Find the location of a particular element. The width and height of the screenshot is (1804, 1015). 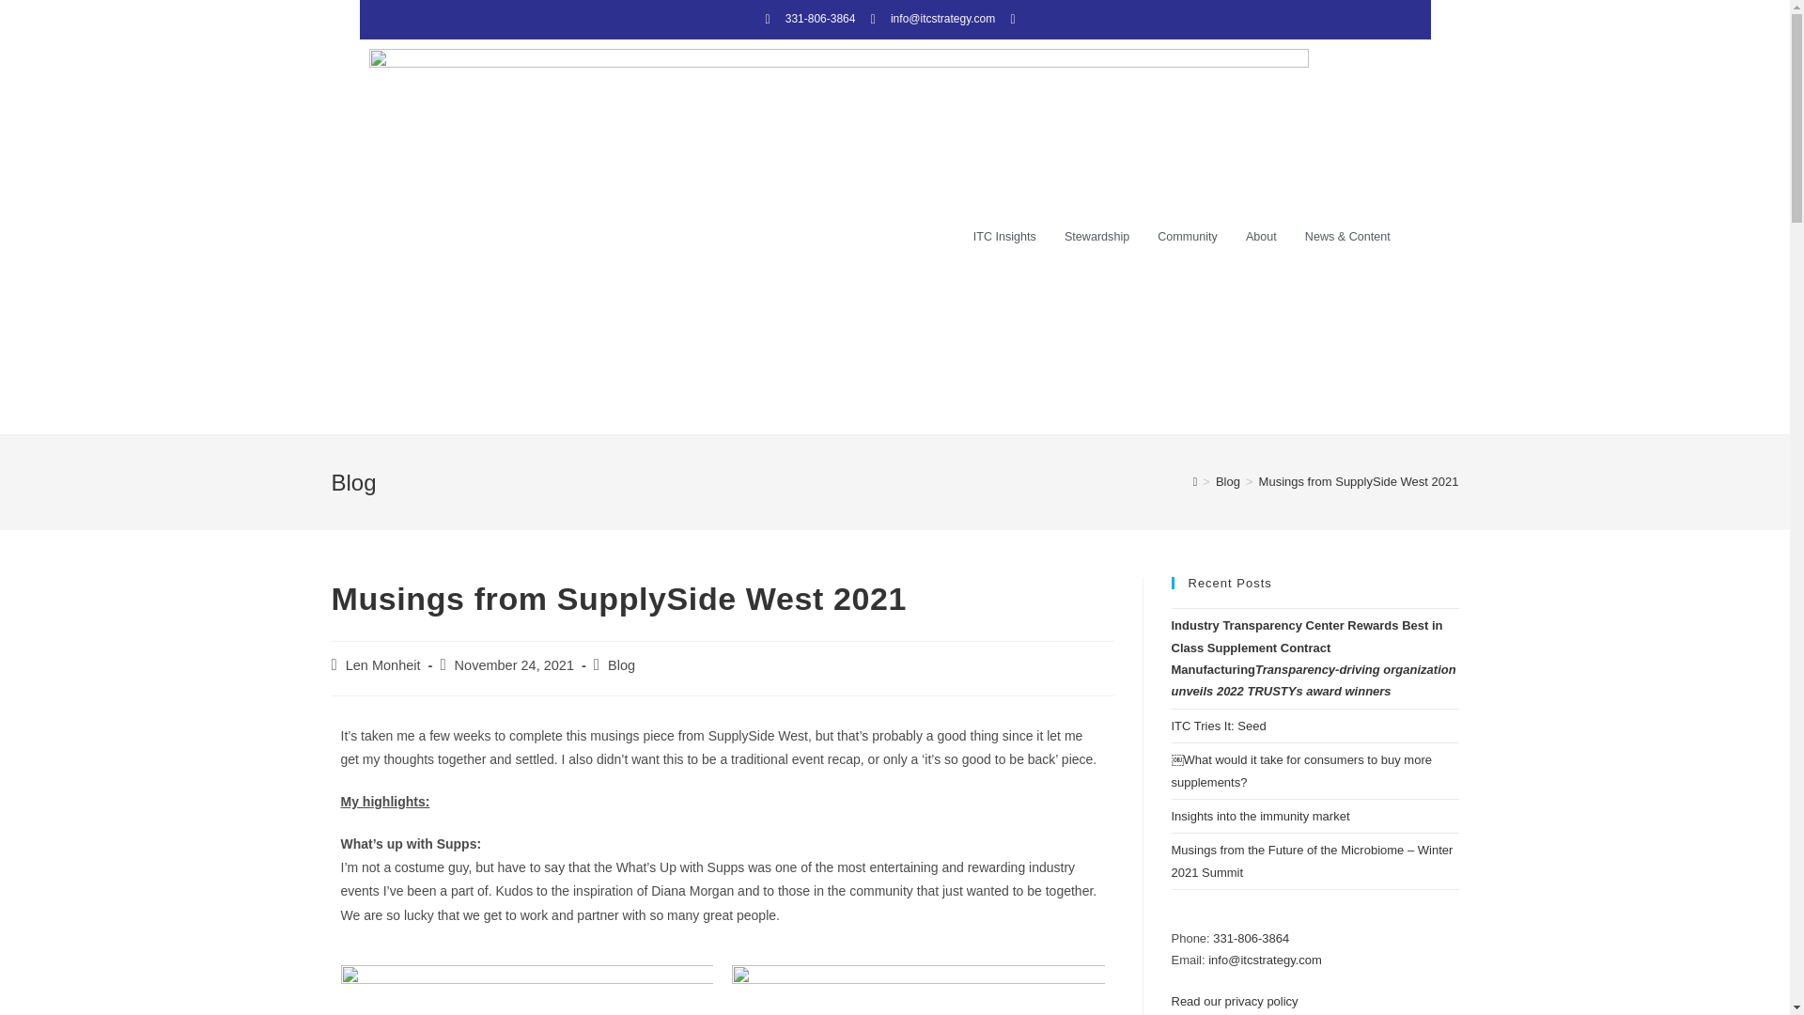

ITC Insights is located at coordinates (1004, 236).